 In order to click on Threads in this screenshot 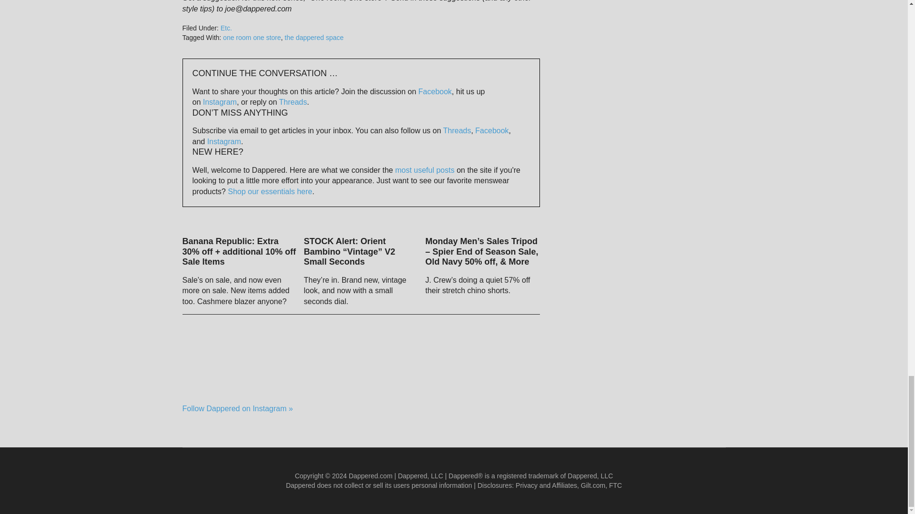, I will do `click(457, 130)`.